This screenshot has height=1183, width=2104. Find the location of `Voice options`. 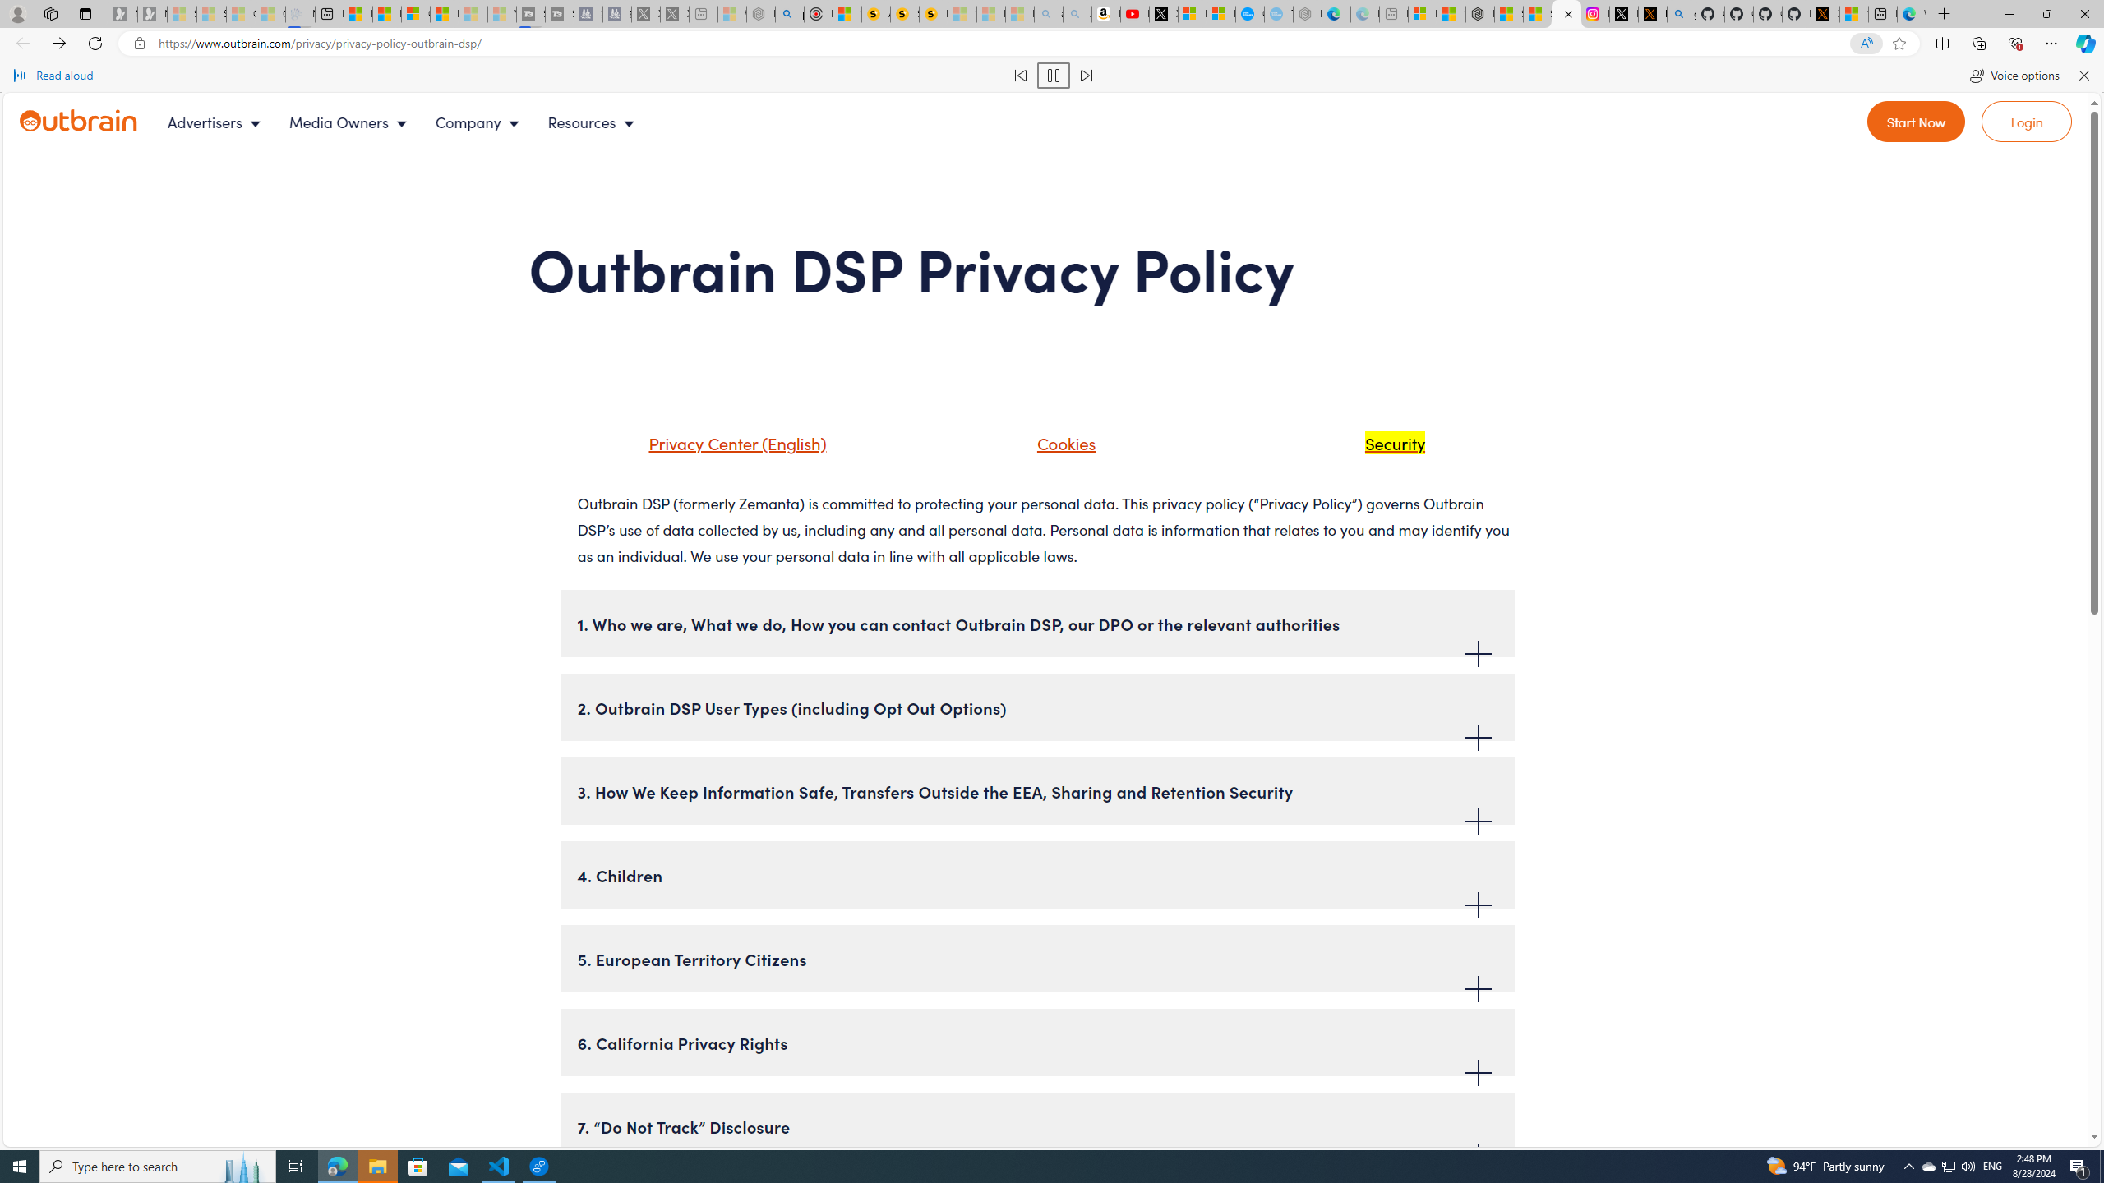

Voice options is located at coordinates (2014, 76).